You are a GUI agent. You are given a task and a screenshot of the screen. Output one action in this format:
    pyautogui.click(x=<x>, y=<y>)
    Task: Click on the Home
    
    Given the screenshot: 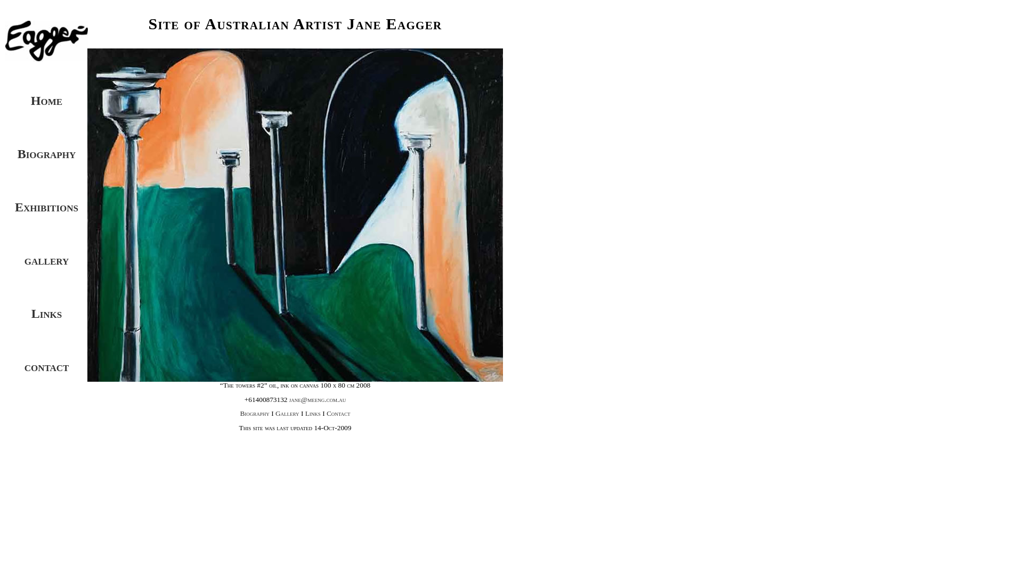 What is the action you would take?
    pyautogui.click(x=47, y=74)
    